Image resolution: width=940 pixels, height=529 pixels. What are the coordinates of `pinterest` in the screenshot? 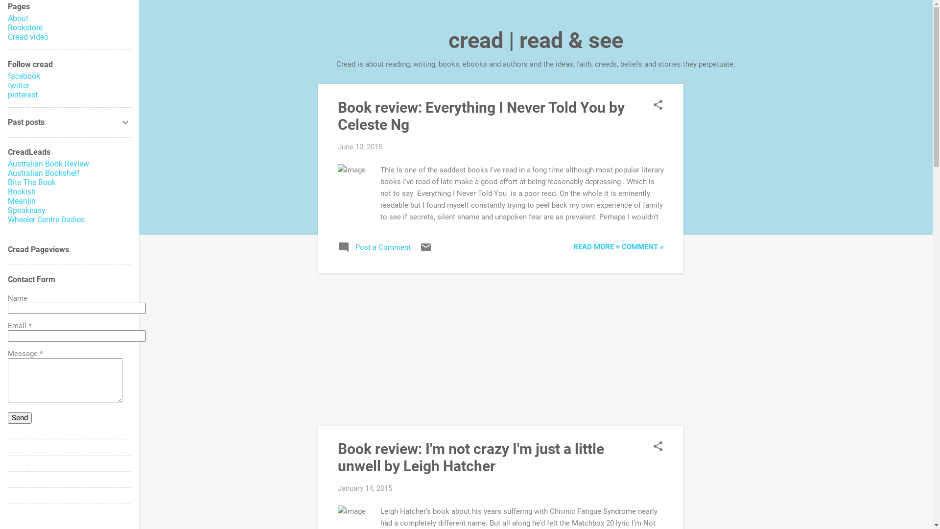 It's located at (23, 95).